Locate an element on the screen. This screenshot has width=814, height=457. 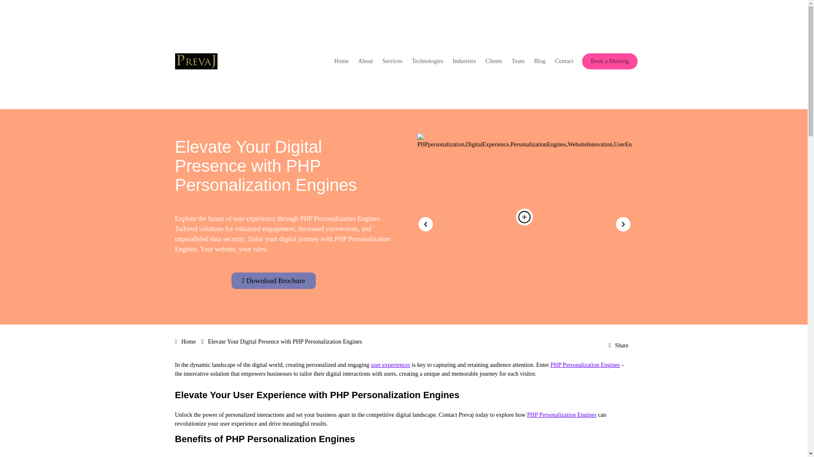
Book a Meeting is located at coordinates (610, 61).